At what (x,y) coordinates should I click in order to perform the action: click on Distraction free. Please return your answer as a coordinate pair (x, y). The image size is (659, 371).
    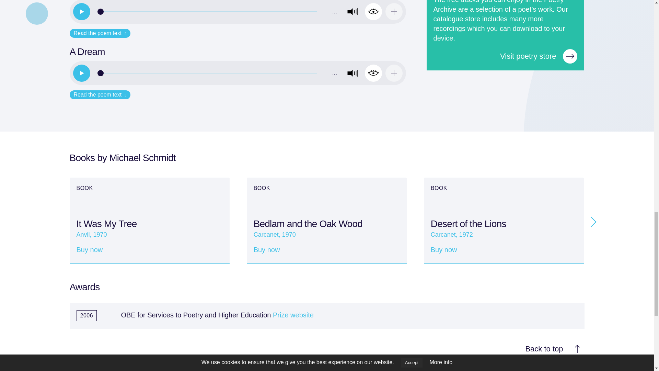
    Looking at the image, I should click on (373, 12).